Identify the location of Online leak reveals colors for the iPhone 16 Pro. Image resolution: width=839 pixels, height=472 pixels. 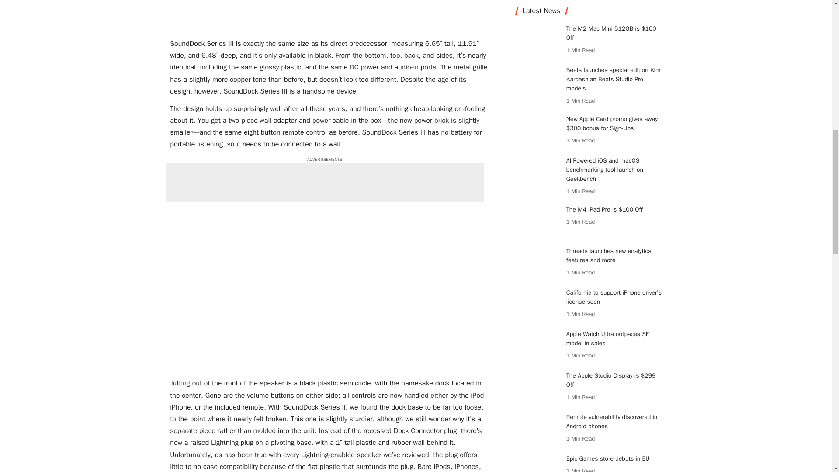
(537, 84).